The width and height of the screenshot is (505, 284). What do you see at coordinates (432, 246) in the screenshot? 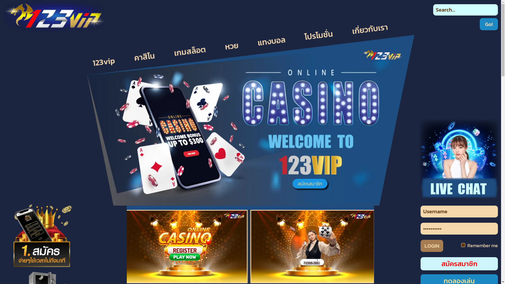
I see `LOGIN` at bounding box center [432, 246].